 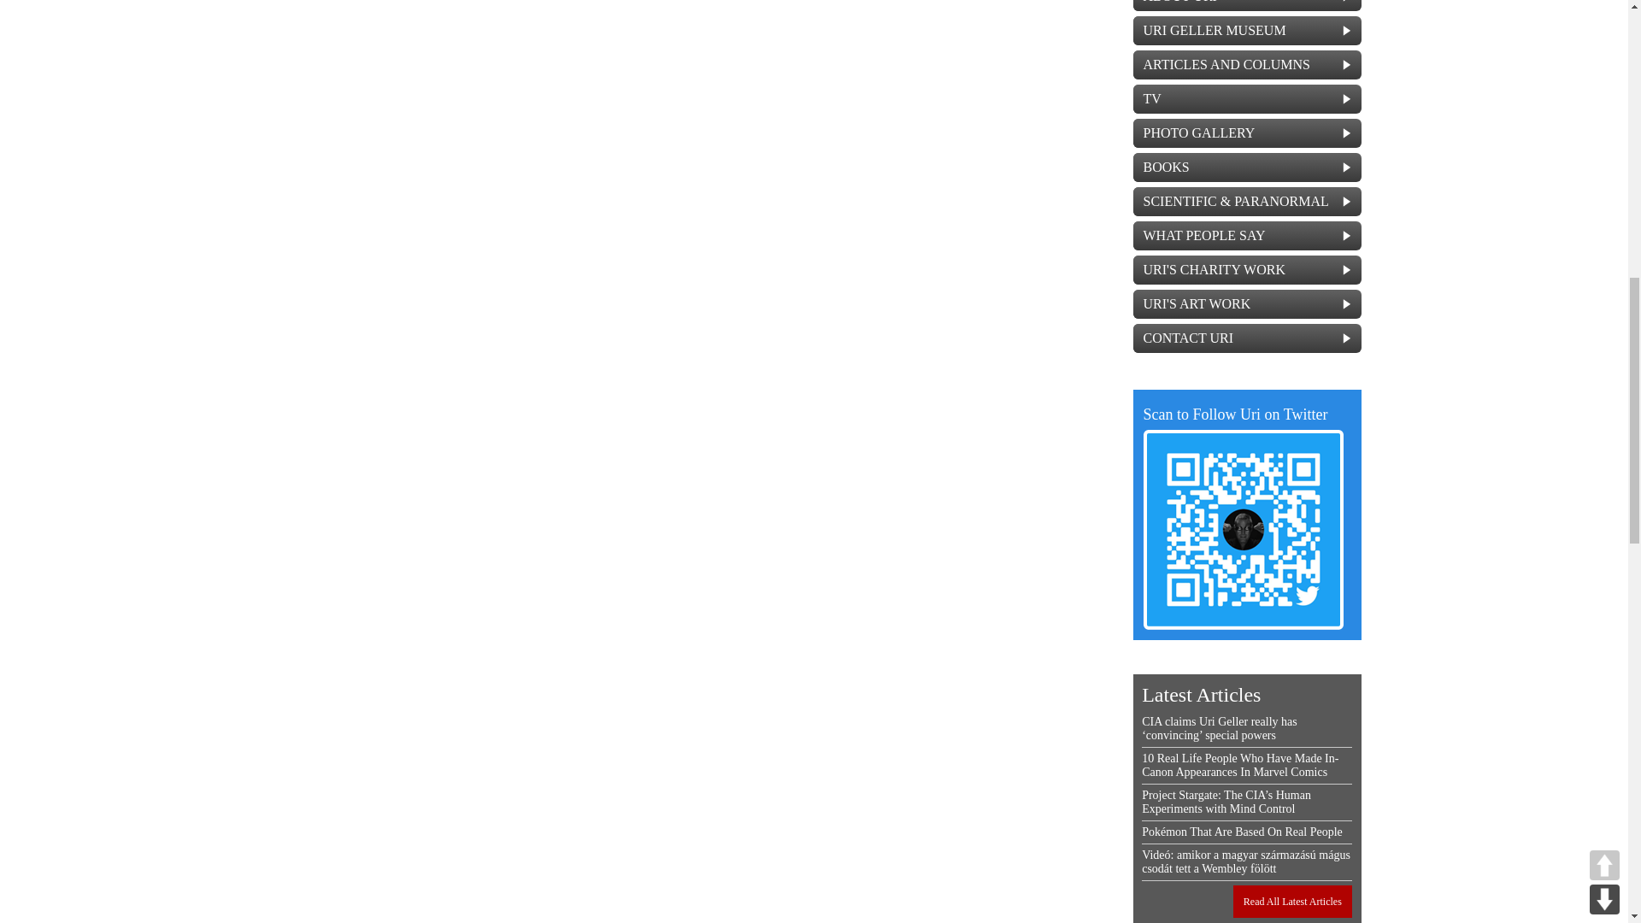 What do you see at coordinates (1248, 31) in the screenshot?
I see `URI GELLER MUSEUM` at bounding box center [1248, 31].